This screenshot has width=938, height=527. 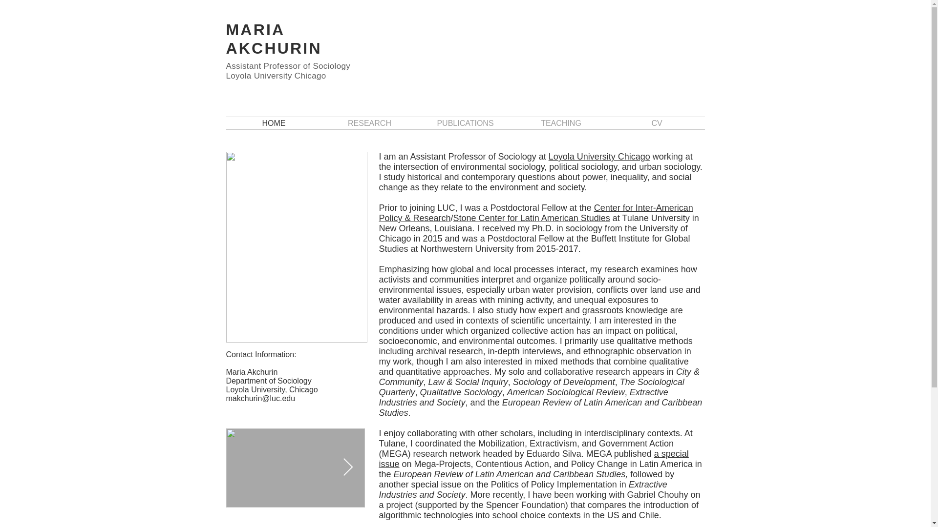 I want to click on Loyola University Chicago, so click(x=599, y=156).